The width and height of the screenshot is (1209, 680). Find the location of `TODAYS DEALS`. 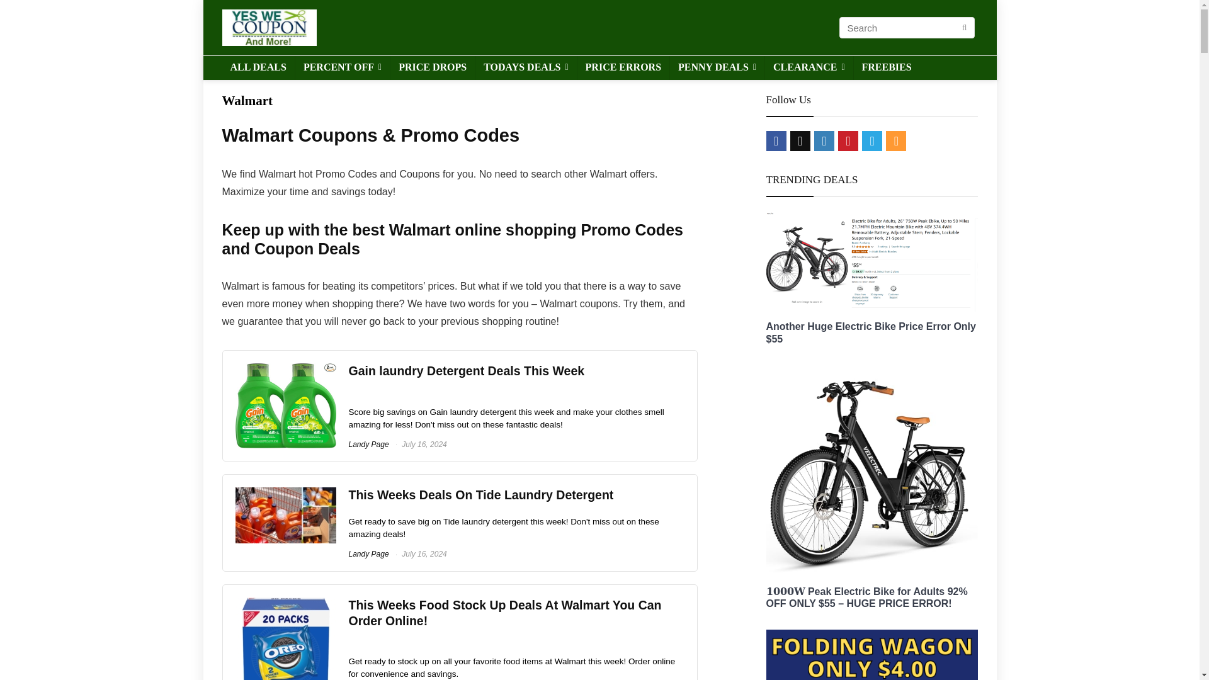

TODAYS DEALS is located at coordinates (525, 68).